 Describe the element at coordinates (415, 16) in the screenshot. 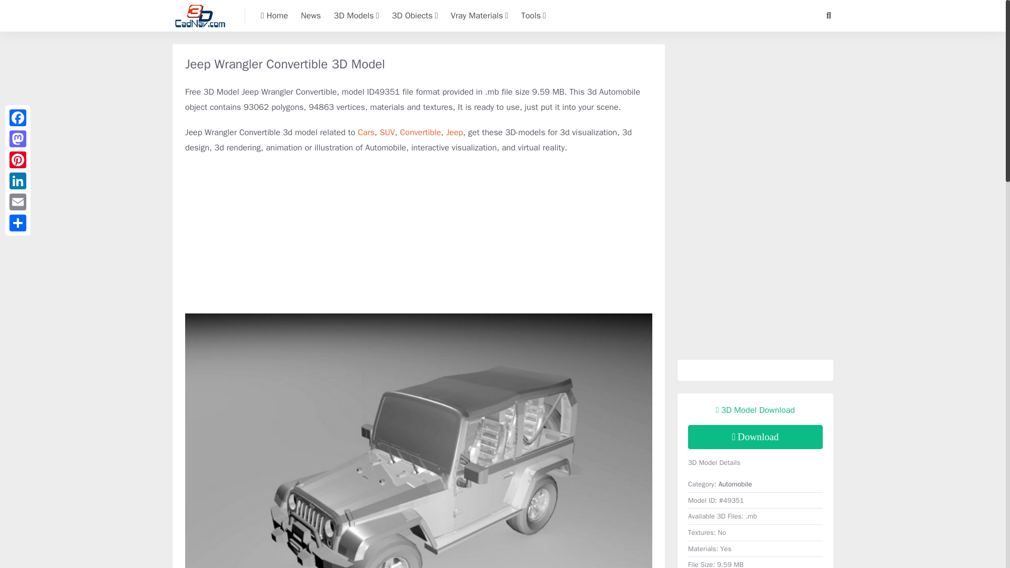

I see `3D Obiects` at that location.